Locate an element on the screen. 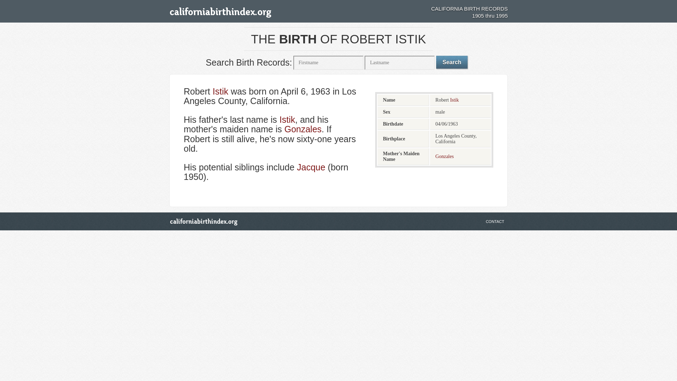  CONTACT is located at coordinates (495, 222).